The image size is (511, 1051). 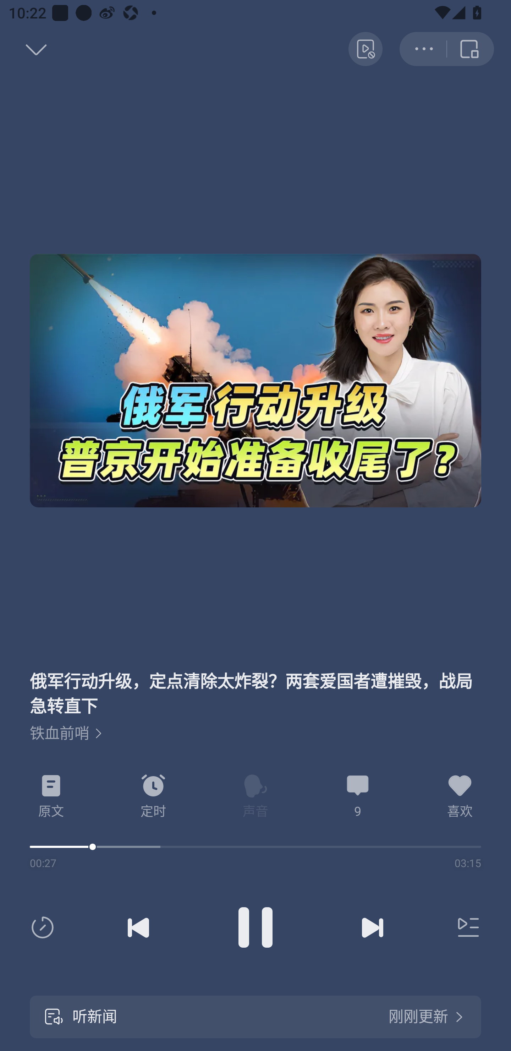 I want to click on 定时，按钮 定时, so click(x=153, y=796).